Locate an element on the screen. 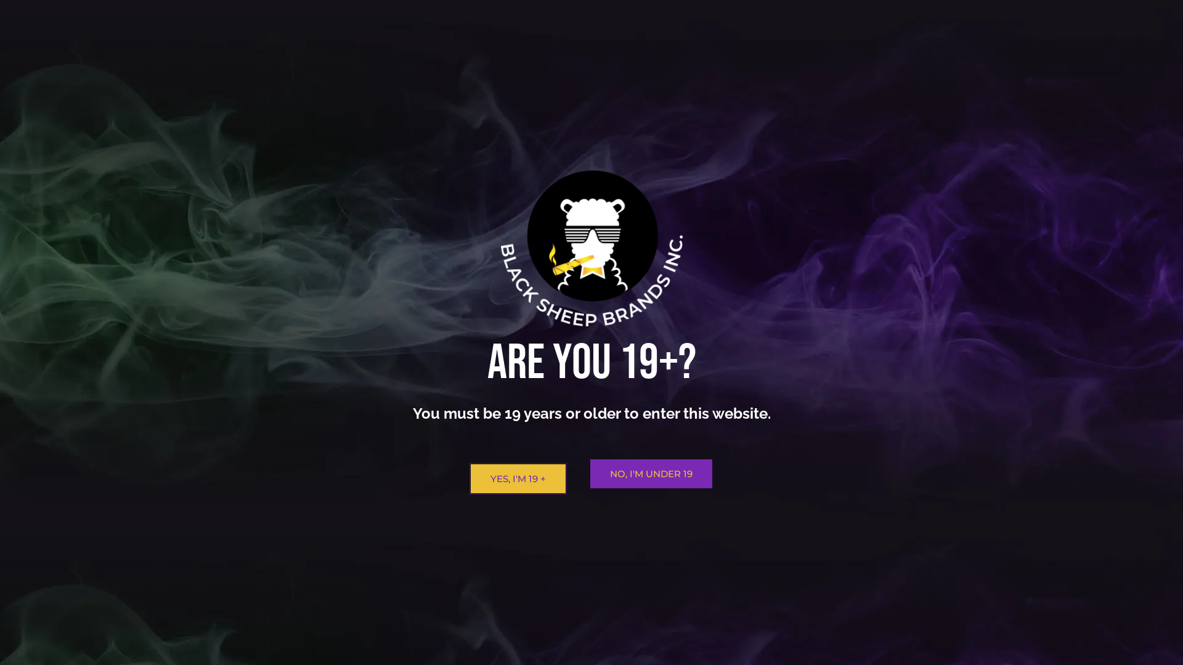 The image size is (1183, 665). Contact is located at coordinates (812, 62).